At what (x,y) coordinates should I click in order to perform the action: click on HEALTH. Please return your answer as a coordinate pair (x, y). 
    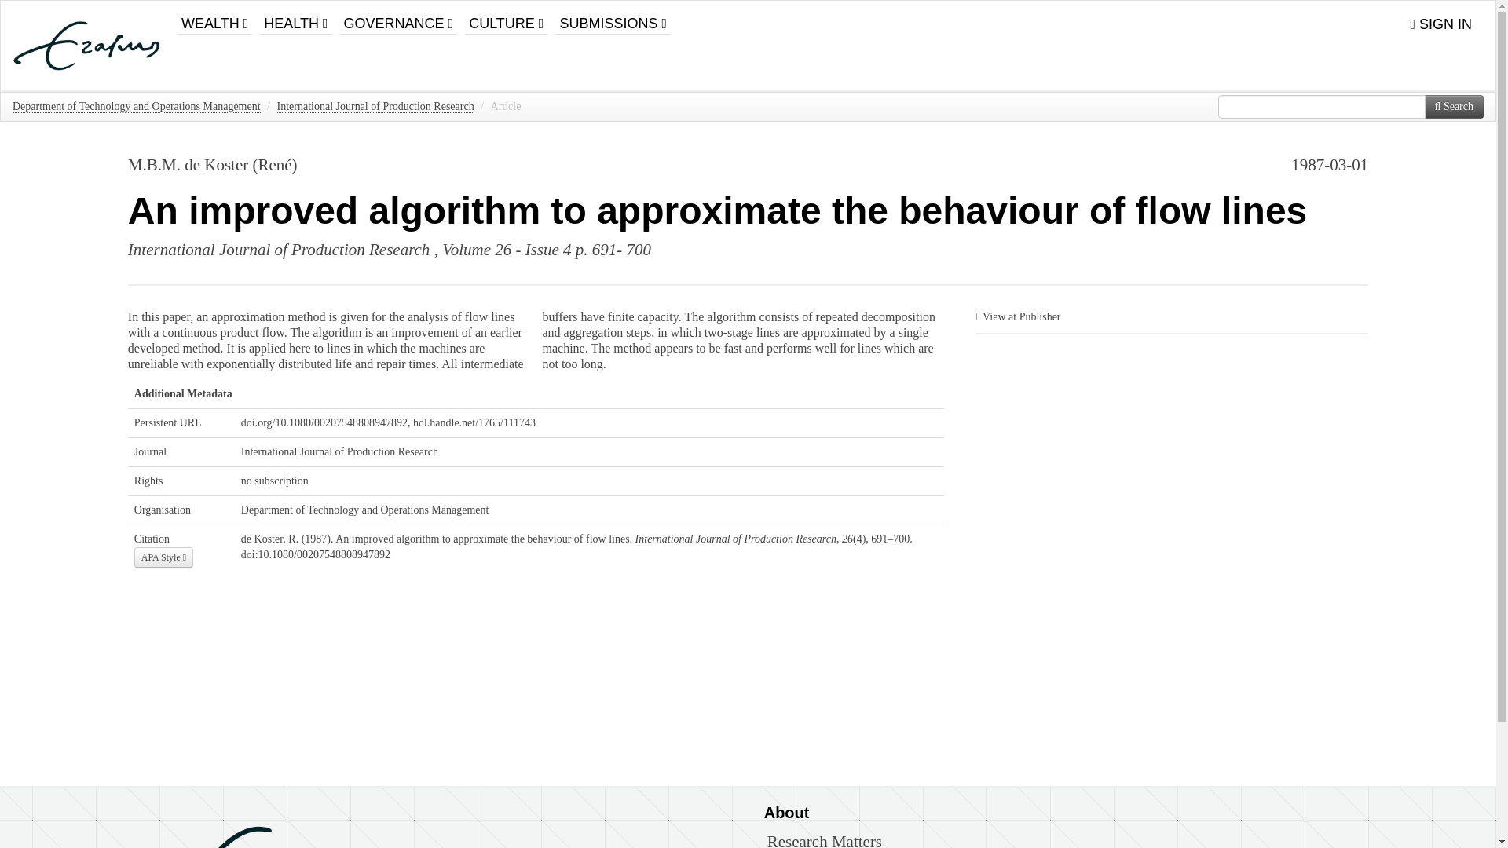
    Looking at the image, I should click on (295, 17).